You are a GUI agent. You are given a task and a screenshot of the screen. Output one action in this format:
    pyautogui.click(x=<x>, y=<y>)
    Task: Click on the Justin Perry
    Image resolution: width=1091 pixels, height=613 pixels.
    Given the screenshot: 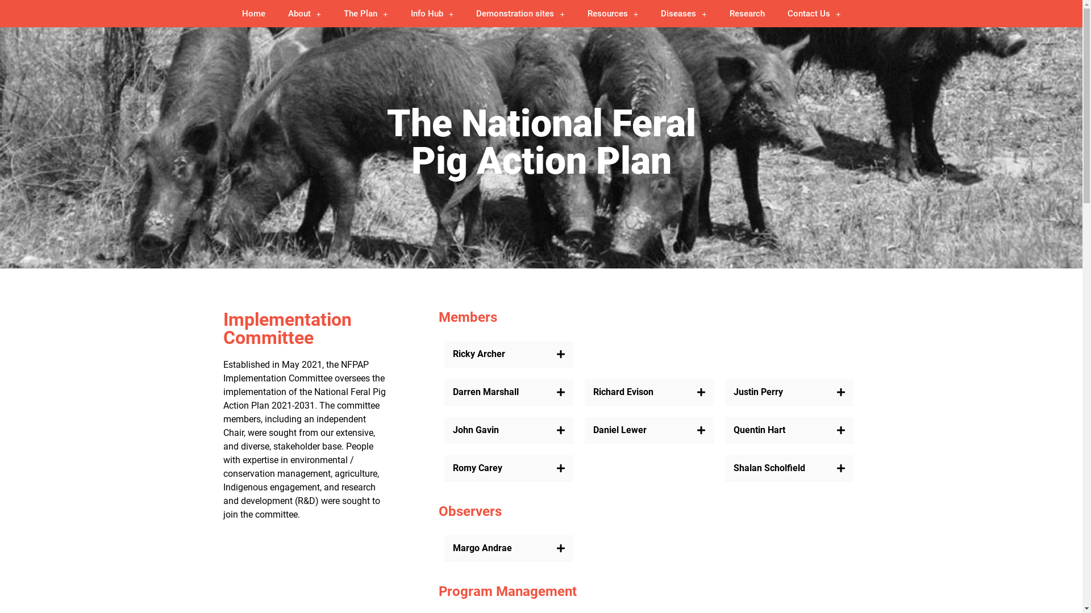 What is the action you would take?
    pyautogui.click(x=758, y=392)
    